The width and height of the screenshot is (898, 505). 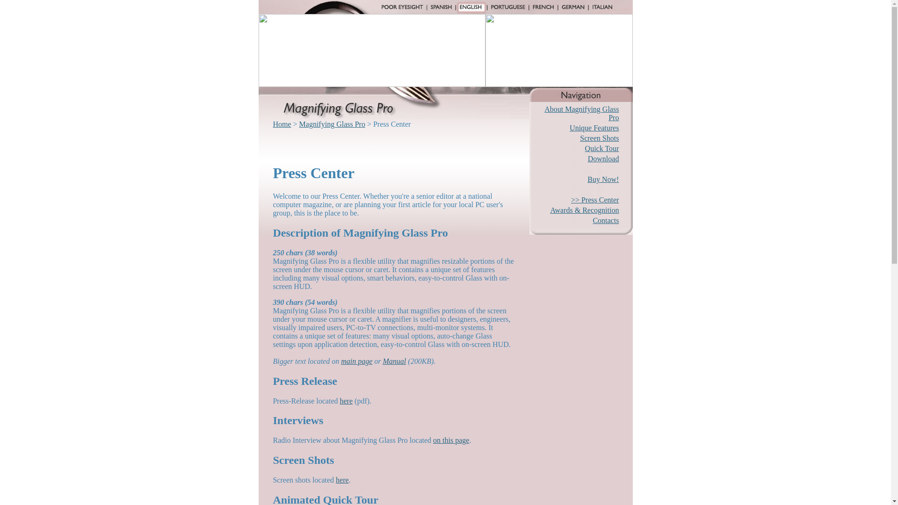 What do you see at coordinates (332, 124) in the screenshot?
I see `Magnifying Glass Pro` at bounding box center [332, 124].